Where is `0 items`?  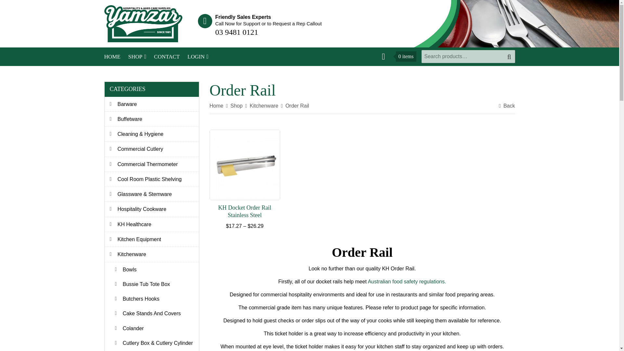 0 items is located at coordinates (396, 57).